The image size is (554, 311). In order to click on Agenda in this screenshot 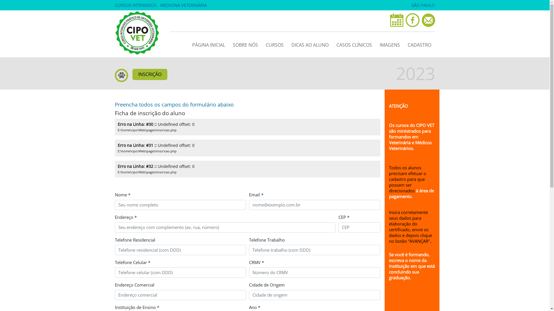, I will do `click(397, 20)`.